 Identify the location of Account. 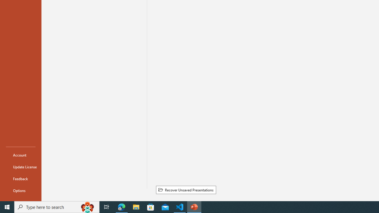
(21, 155).